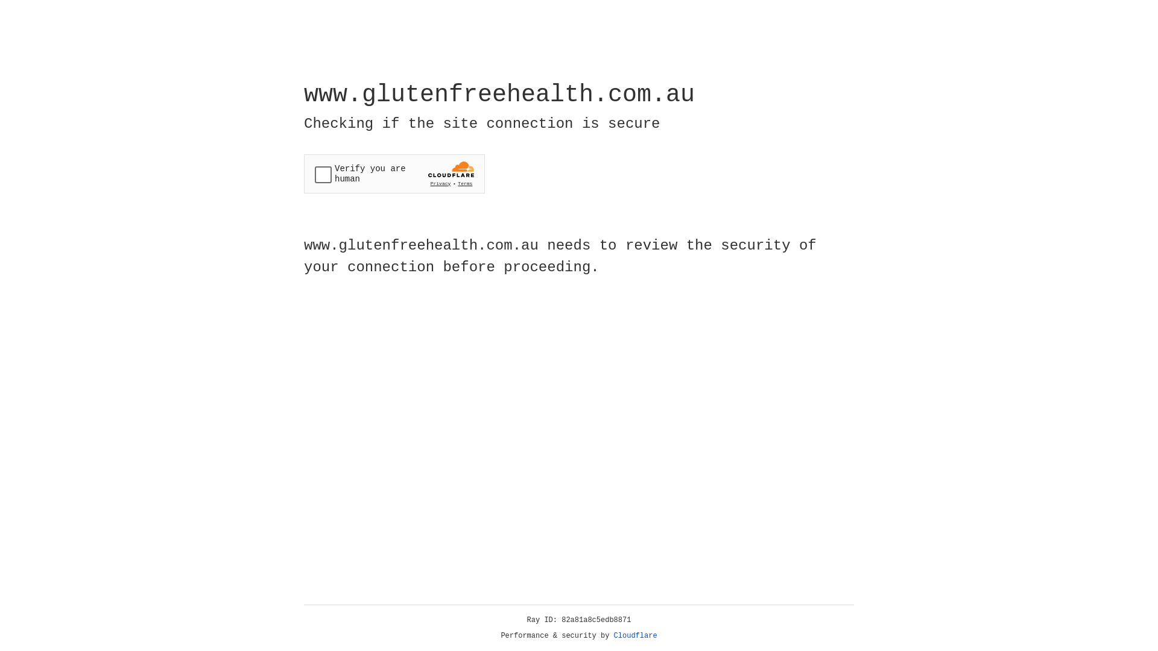  Describe the element at coordinates (636, 636) in the screenshot. I see `Cloudflare` at that location.